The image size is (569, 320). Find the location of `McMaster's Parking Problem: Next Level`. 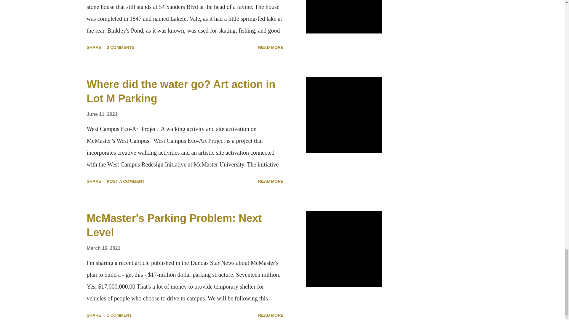

McMaster's Parking Problem: Next Level is located at coordinates (174, 225).